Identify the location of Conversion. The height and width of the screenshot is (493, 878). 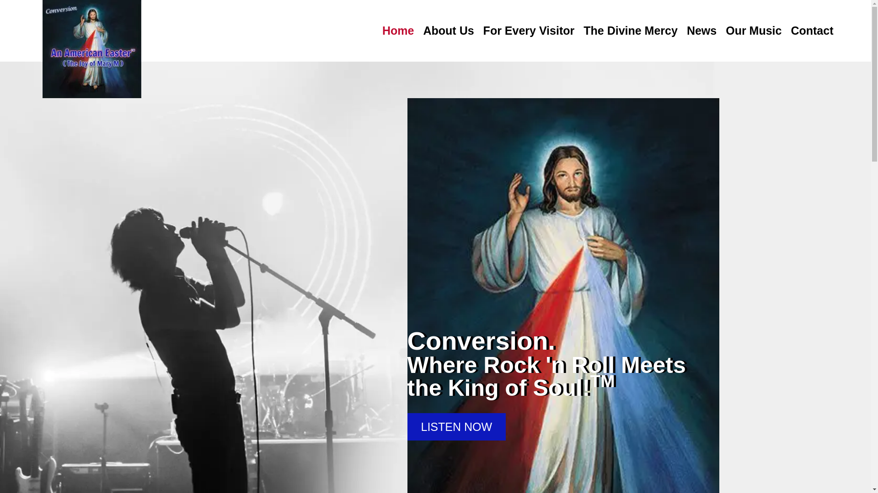
(91, 49).